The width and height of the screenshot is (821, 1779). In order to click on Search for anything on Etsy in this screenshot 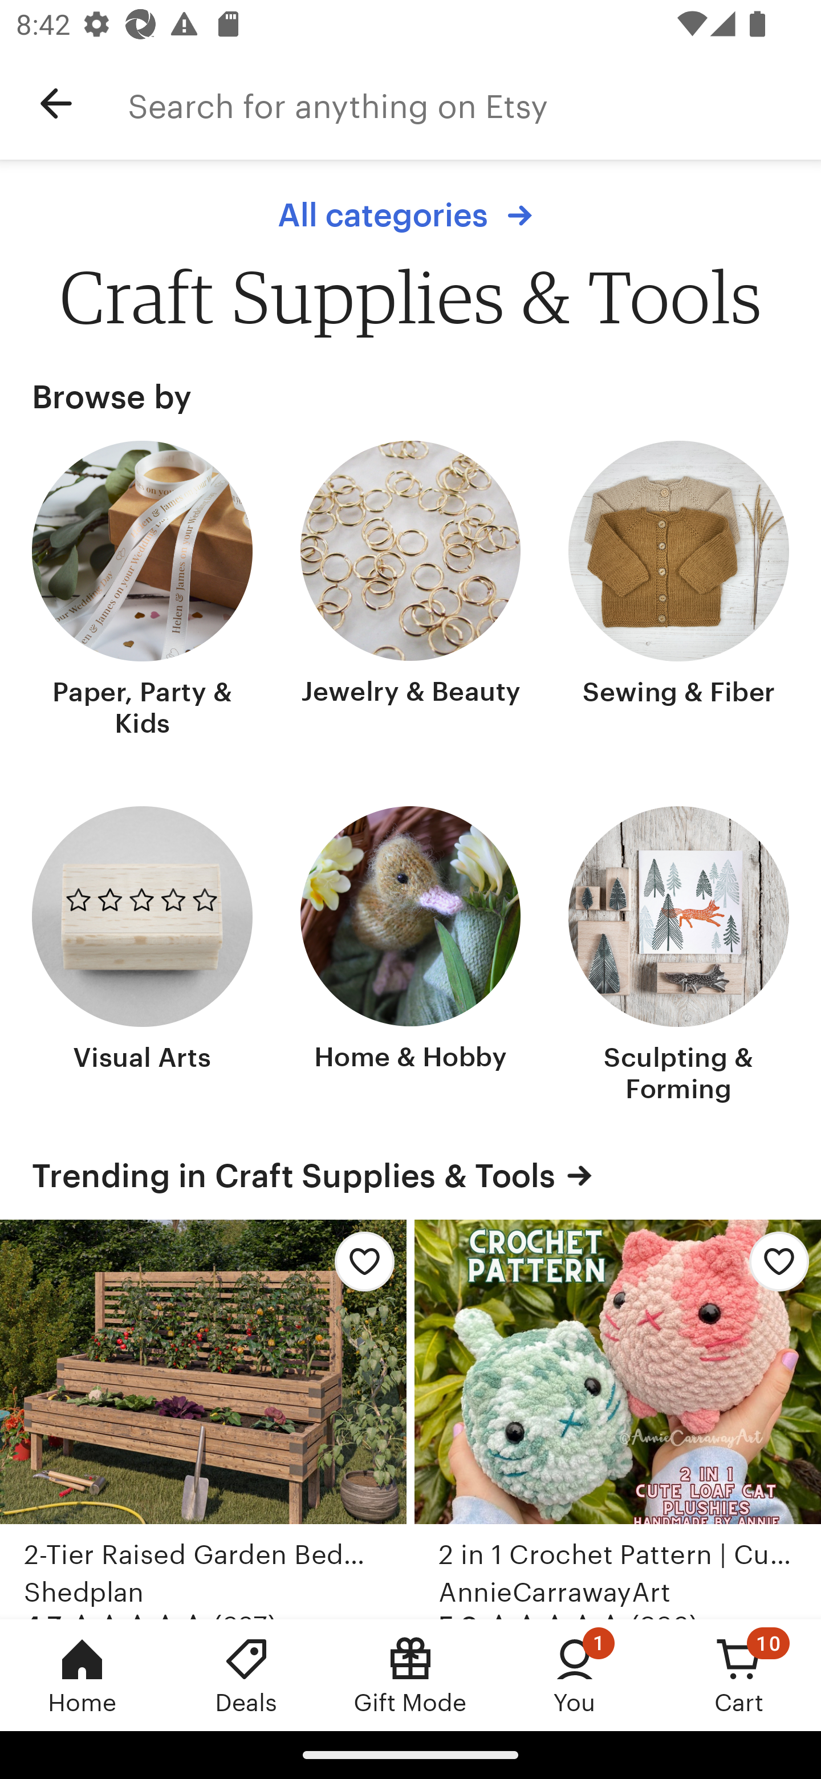, I will do `click(474, 104)`.